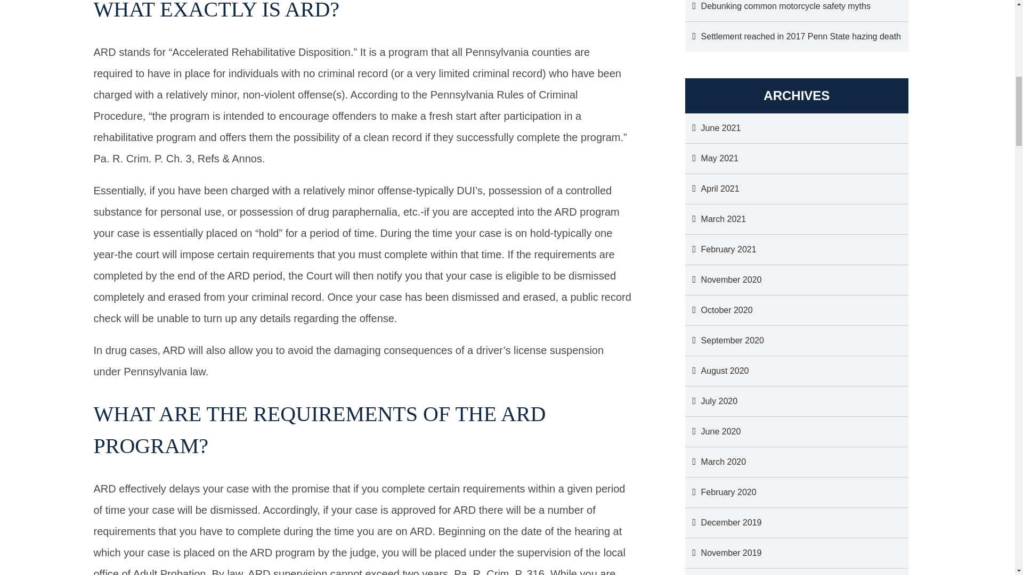 This screenshot has height=575, width=1023. Describe the element at coordinates (724, 280) in the screenshot. I see `November 2020` at that location.